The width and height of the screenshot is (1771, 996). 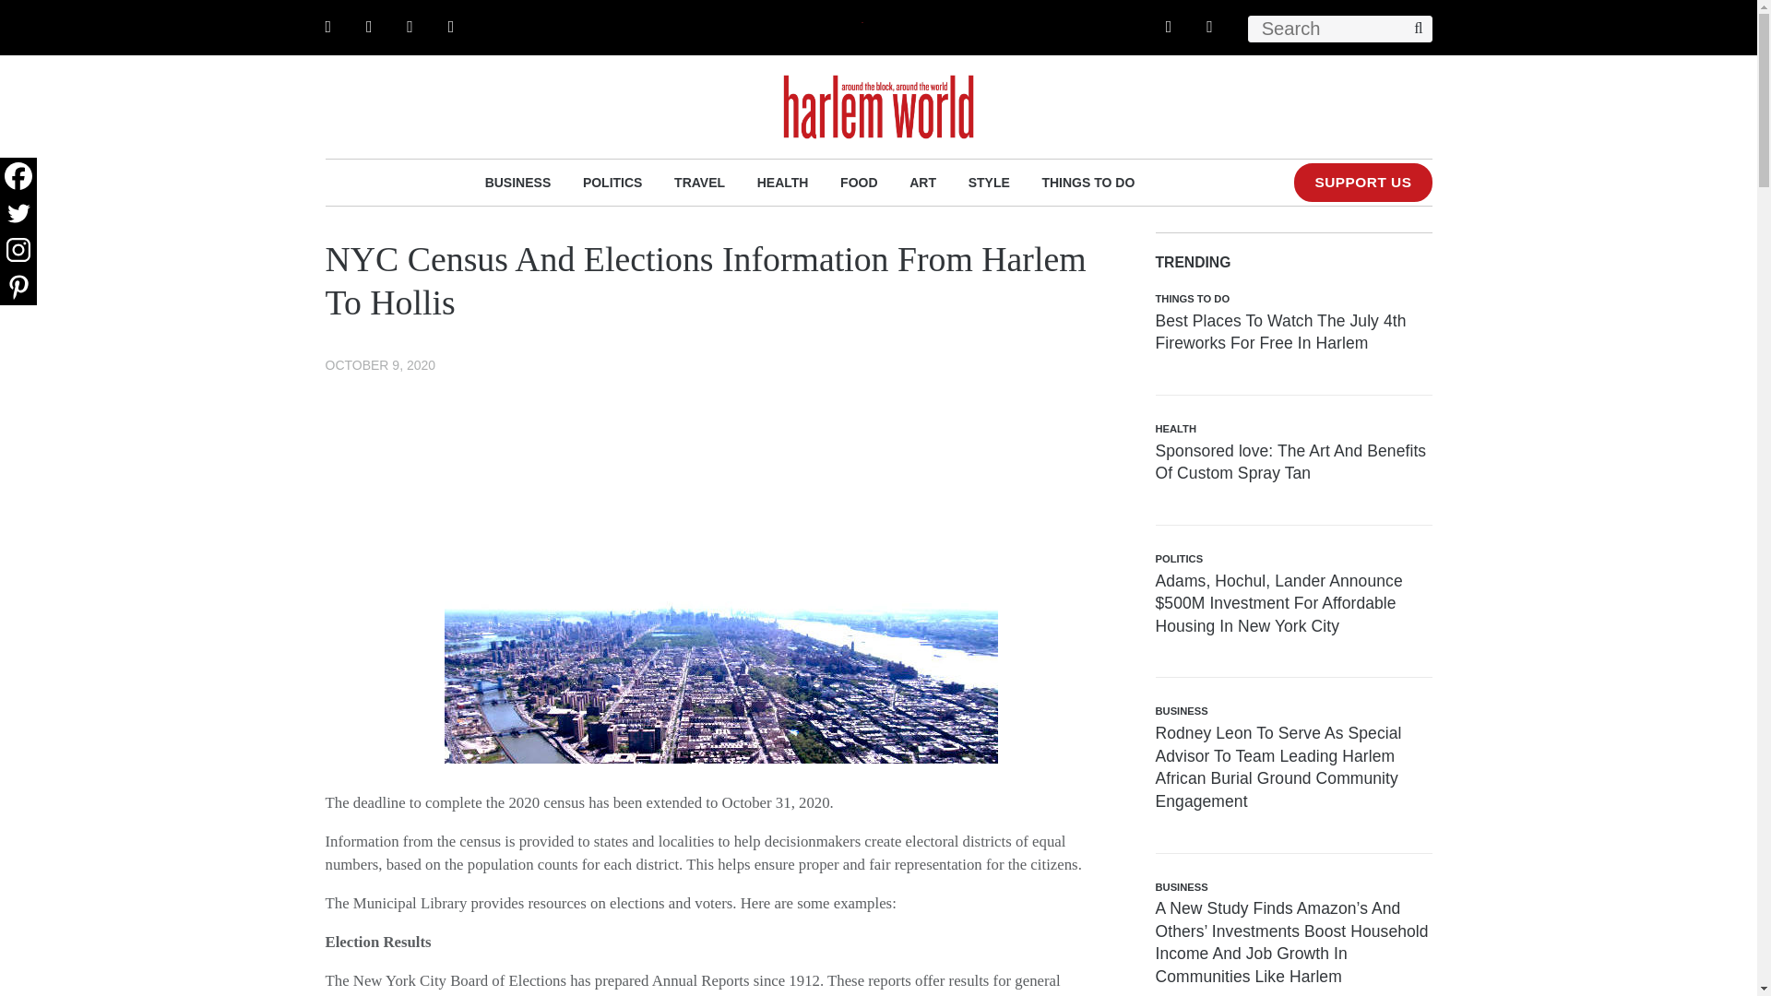 I want to click on Instagram, so click(x=18, y=249).